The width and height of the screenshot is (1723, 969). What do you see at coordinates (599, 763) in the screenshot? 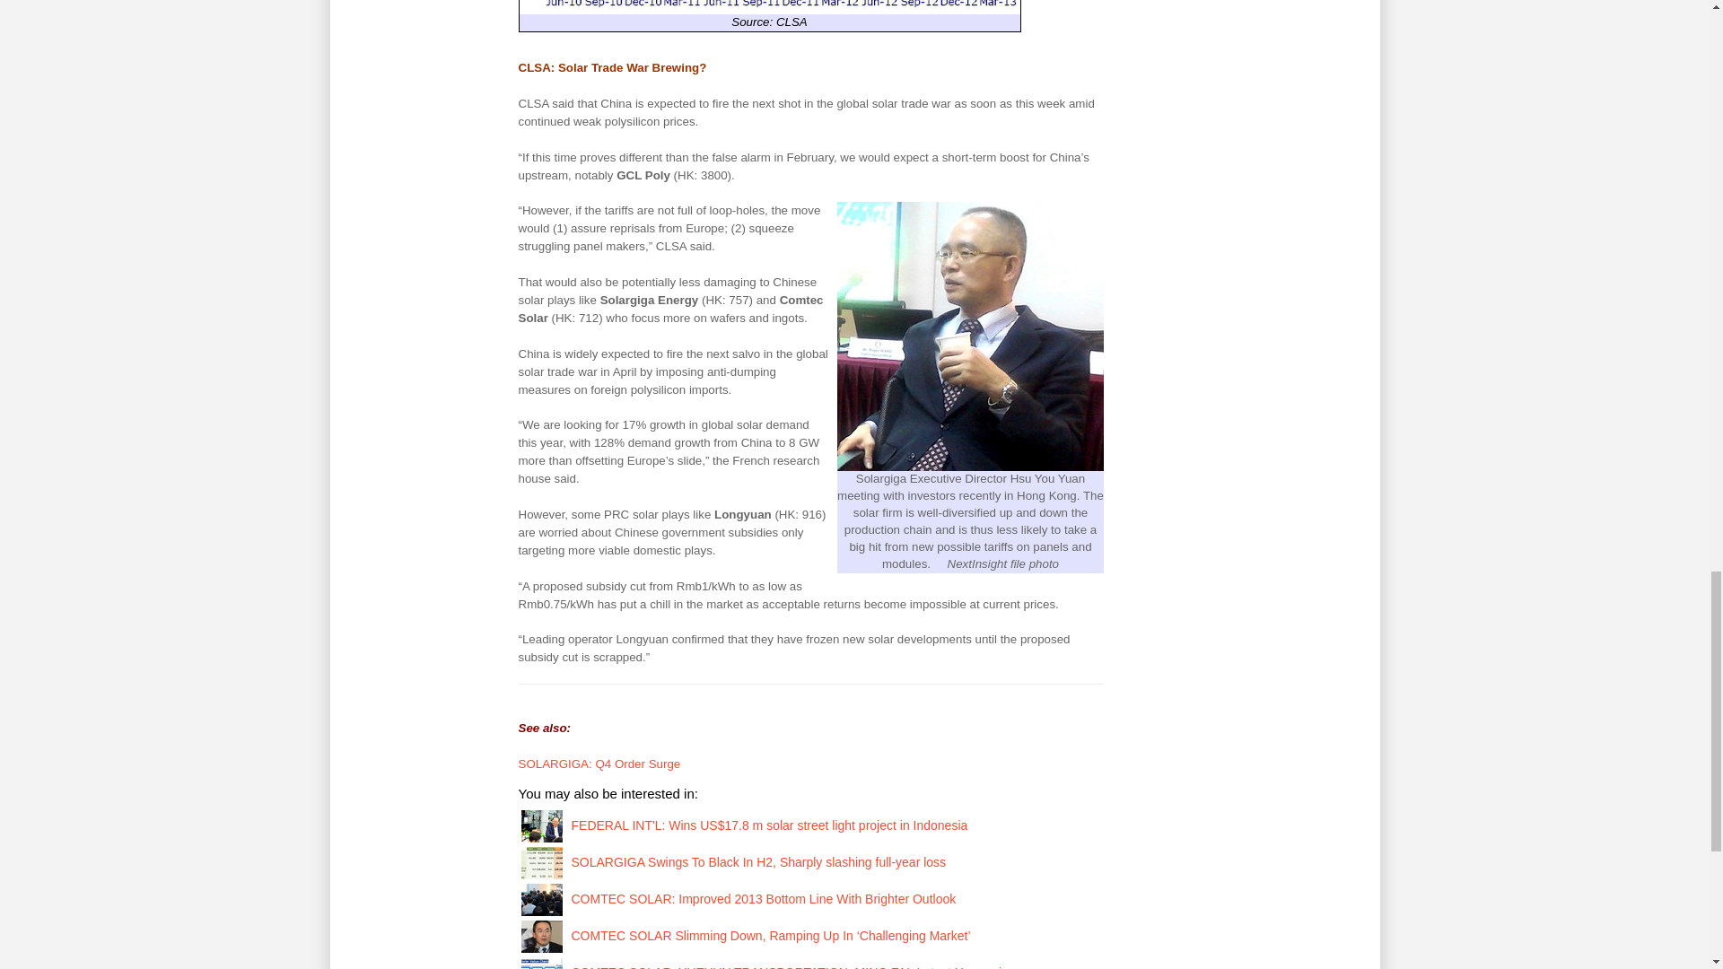
I see `SOLARGIGA: Q4 Order Surge` at bounding box center [599, 763].